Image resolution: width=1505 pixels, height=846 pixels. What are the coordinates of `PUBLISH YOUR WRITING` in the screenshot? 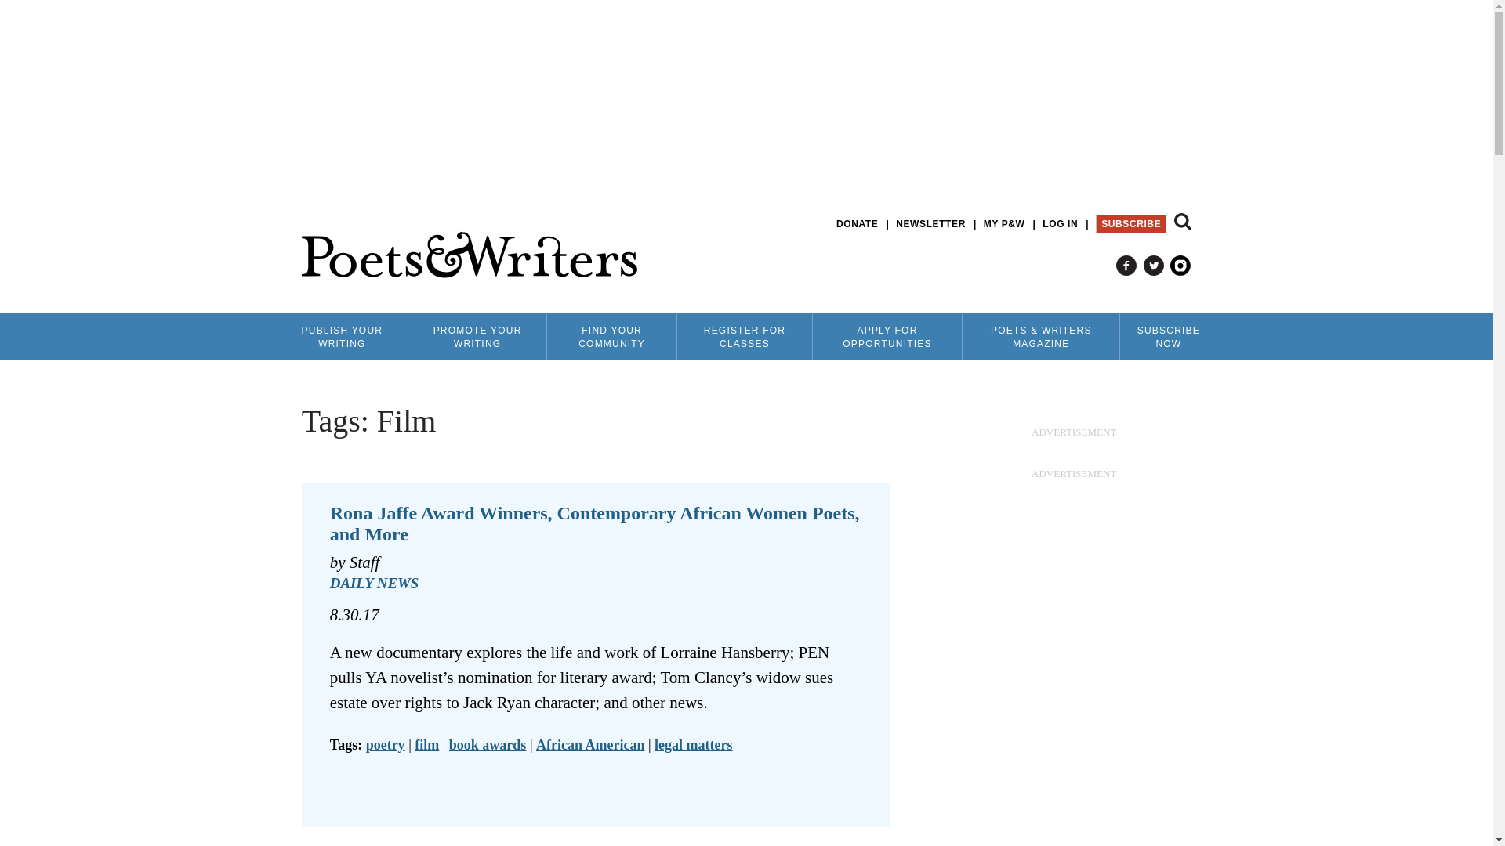 It's located at (342, 336).